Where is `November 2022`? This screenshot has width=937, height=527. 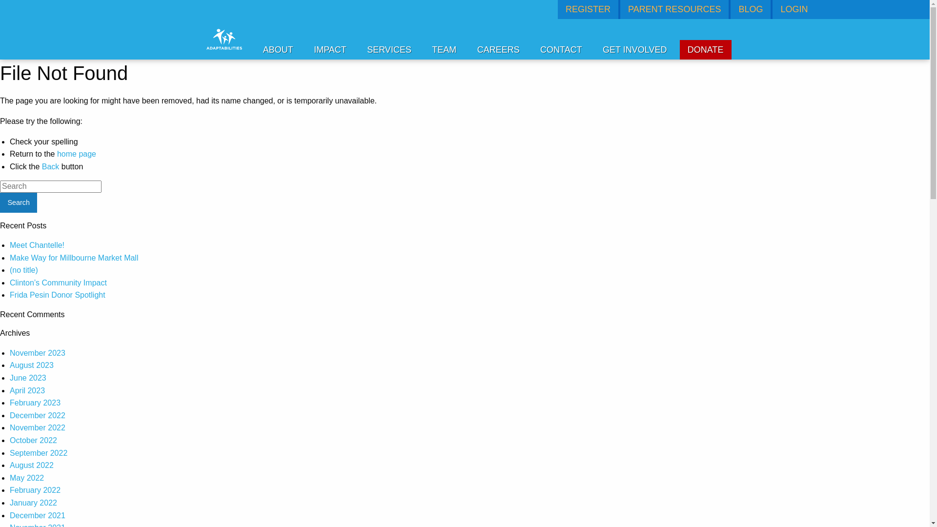 November 2022 is located at coordinates (38, 428).